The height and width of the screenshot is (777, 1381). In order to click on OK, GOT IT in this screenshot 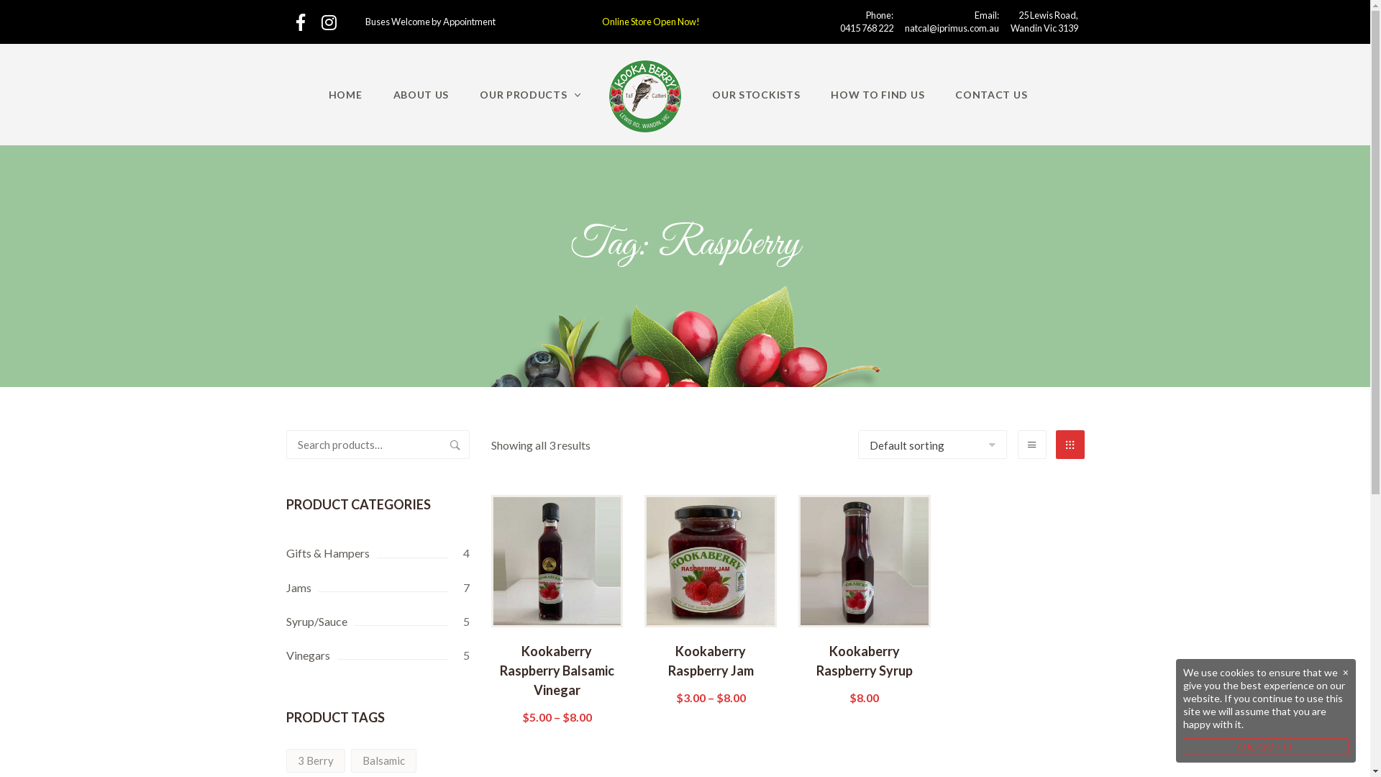, I will do `click(1266, 747)`.